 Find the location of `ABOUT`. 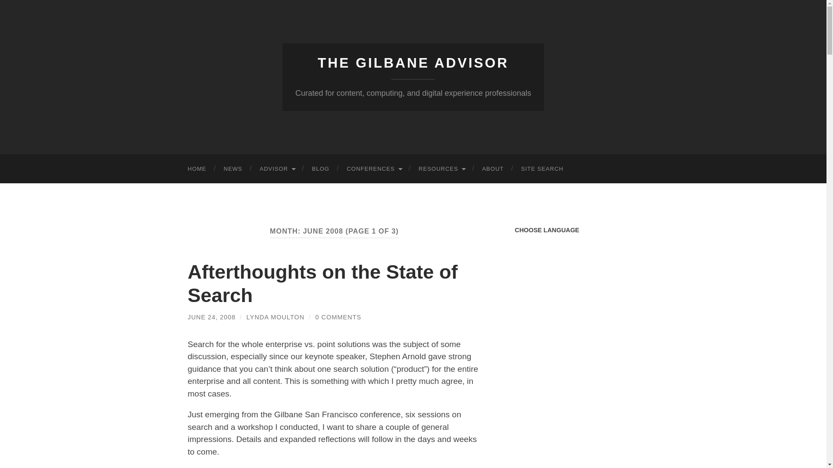

ABOUT is located at coordinates (492, 169).